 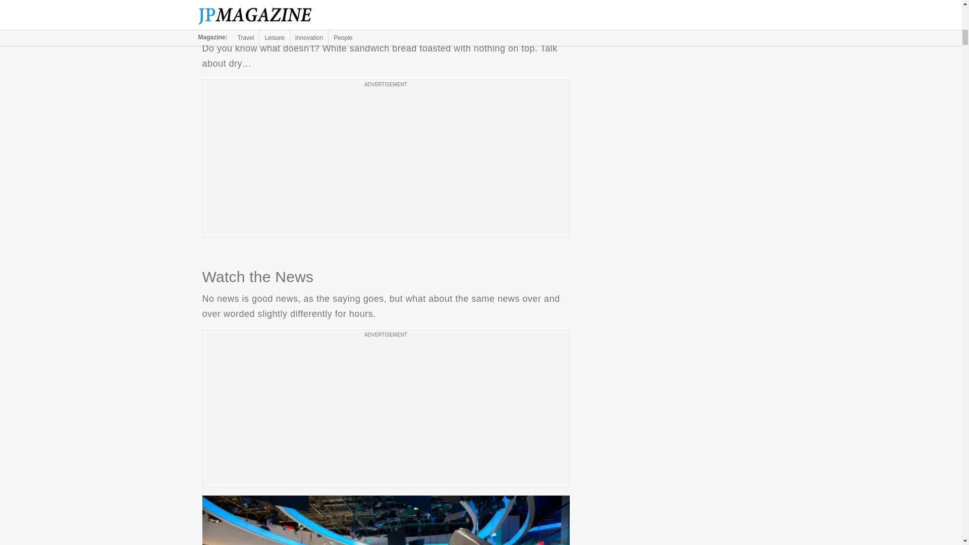 I want to click on Watch the News, so click(x=386, y=520).